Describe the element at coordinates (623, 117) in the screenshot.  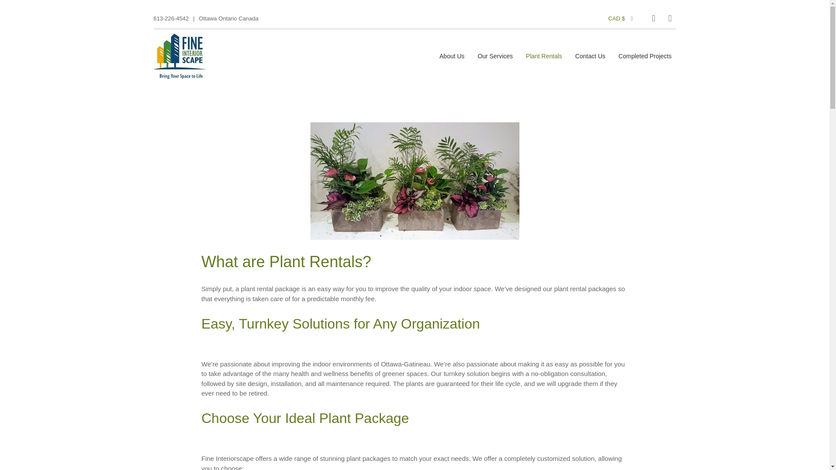
I see `ANG` at that location.